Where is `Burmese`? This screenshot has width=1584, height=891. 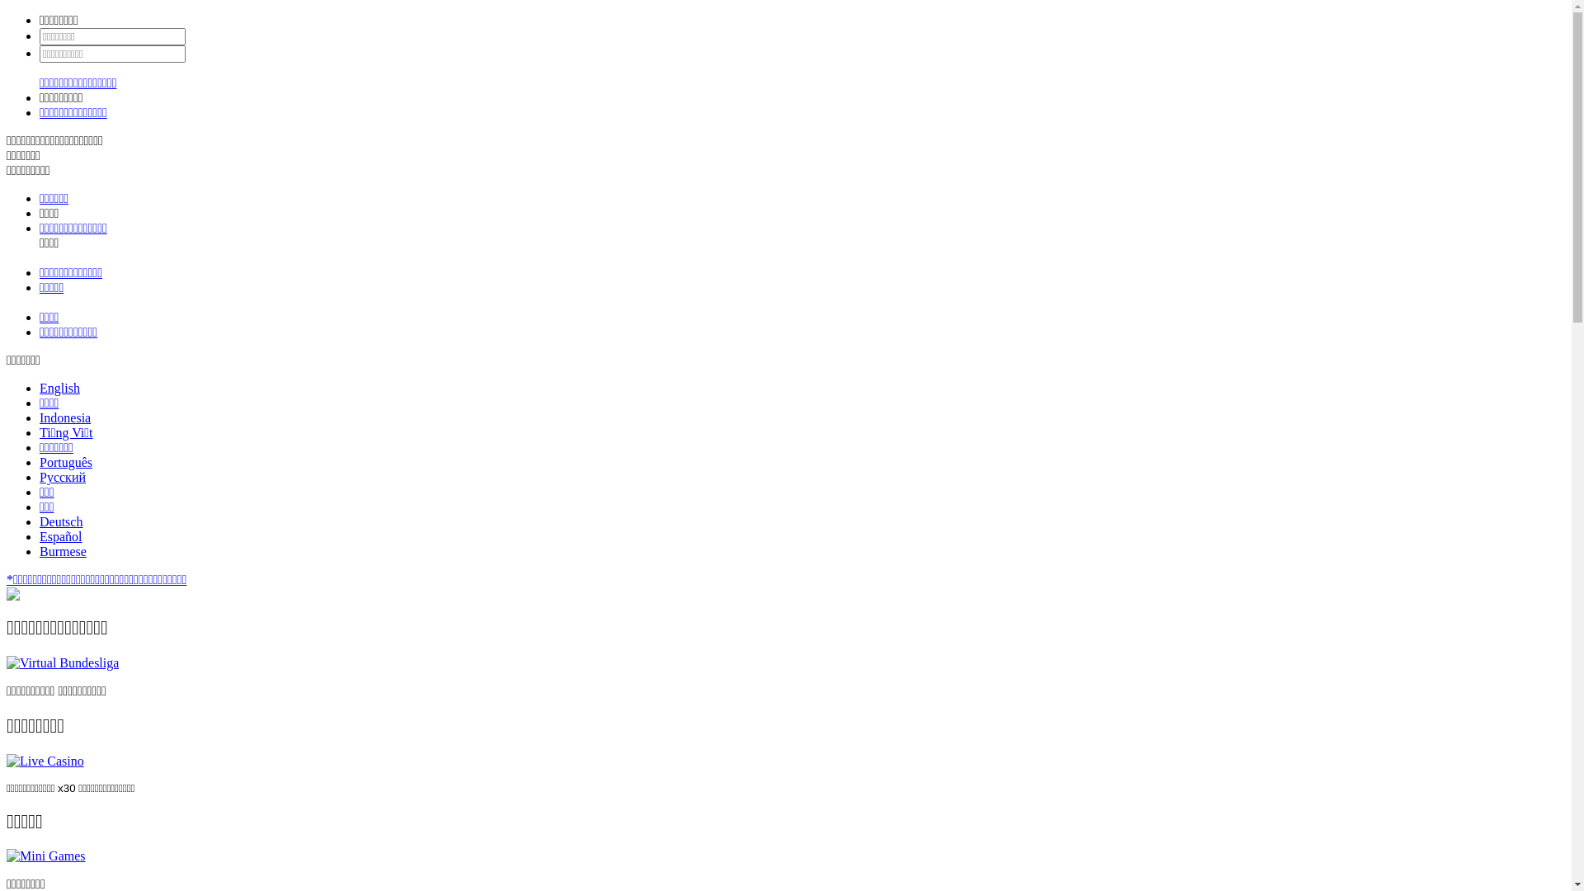 Burmese is located at coordinates (63, 551).